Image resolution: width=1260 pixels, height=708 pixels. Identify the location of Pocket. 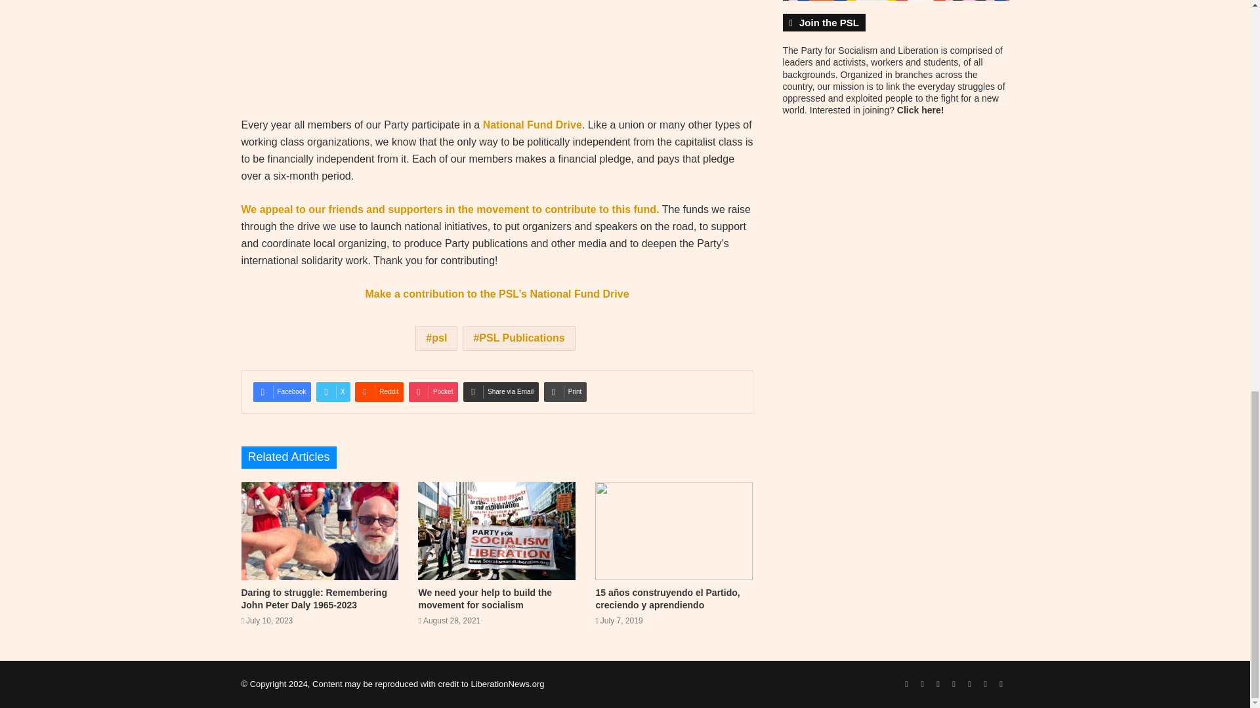
(433, 392).